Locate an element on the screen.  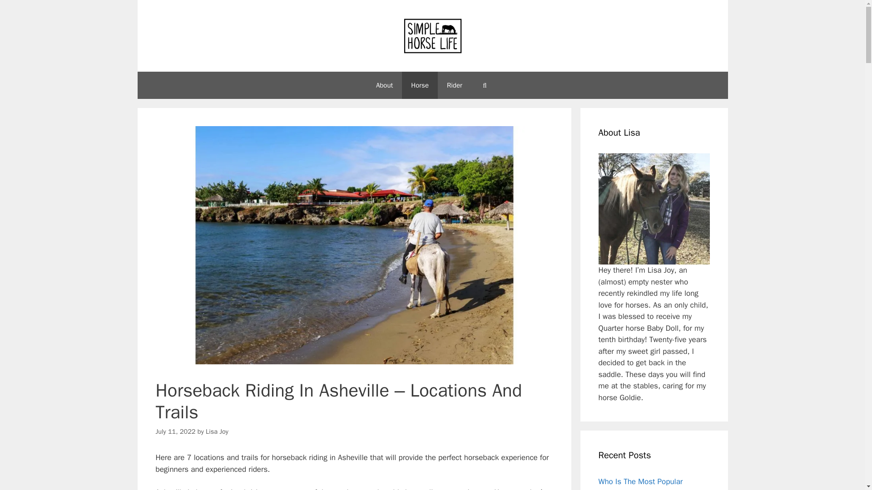
Lisa Joy is located at coordinates (217, 431).